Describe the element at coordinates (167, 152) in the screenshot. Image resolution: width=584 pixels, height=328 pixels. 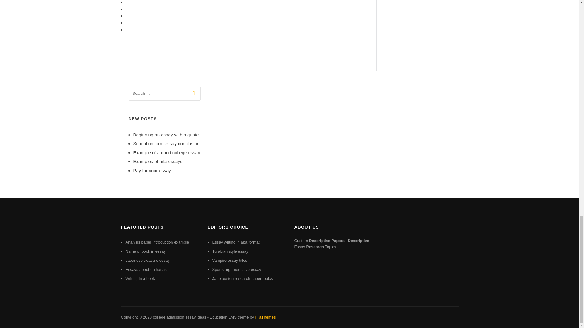
I see `Example of a good college essay` at that location.